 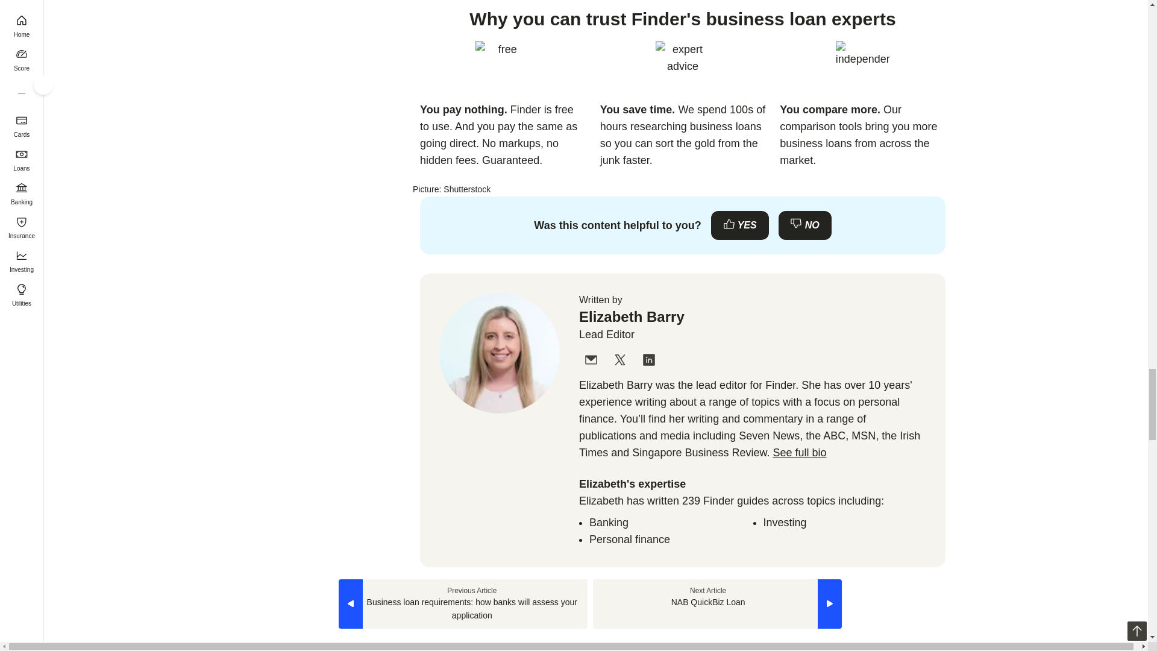 What do you see at coordinates (717, 604) in the screenshot?
I see `NAB QuickBiz Loan` at bounding box center [717, 604].